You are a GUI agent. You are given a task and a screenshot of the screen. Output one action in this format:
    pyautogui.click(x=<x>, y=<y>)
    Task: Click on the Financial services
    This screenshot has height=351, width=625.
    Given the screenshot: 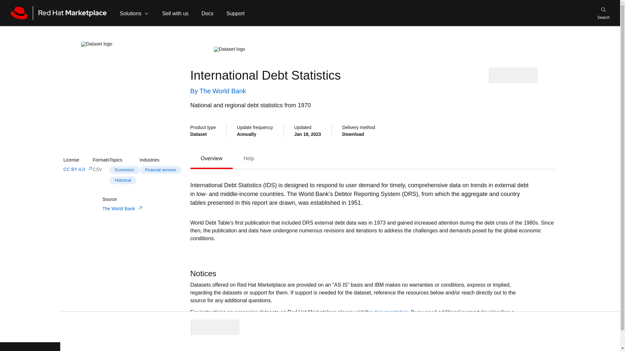 What is the action you would take?
    pyautogui.click(x=160, y=170)
    